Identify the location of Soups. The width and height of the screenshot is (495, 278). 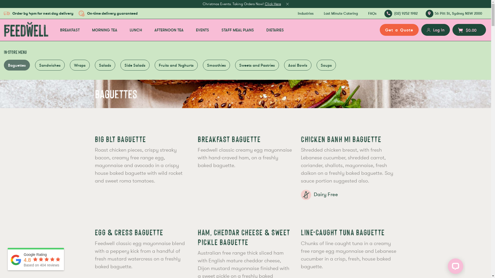
(326, 65).